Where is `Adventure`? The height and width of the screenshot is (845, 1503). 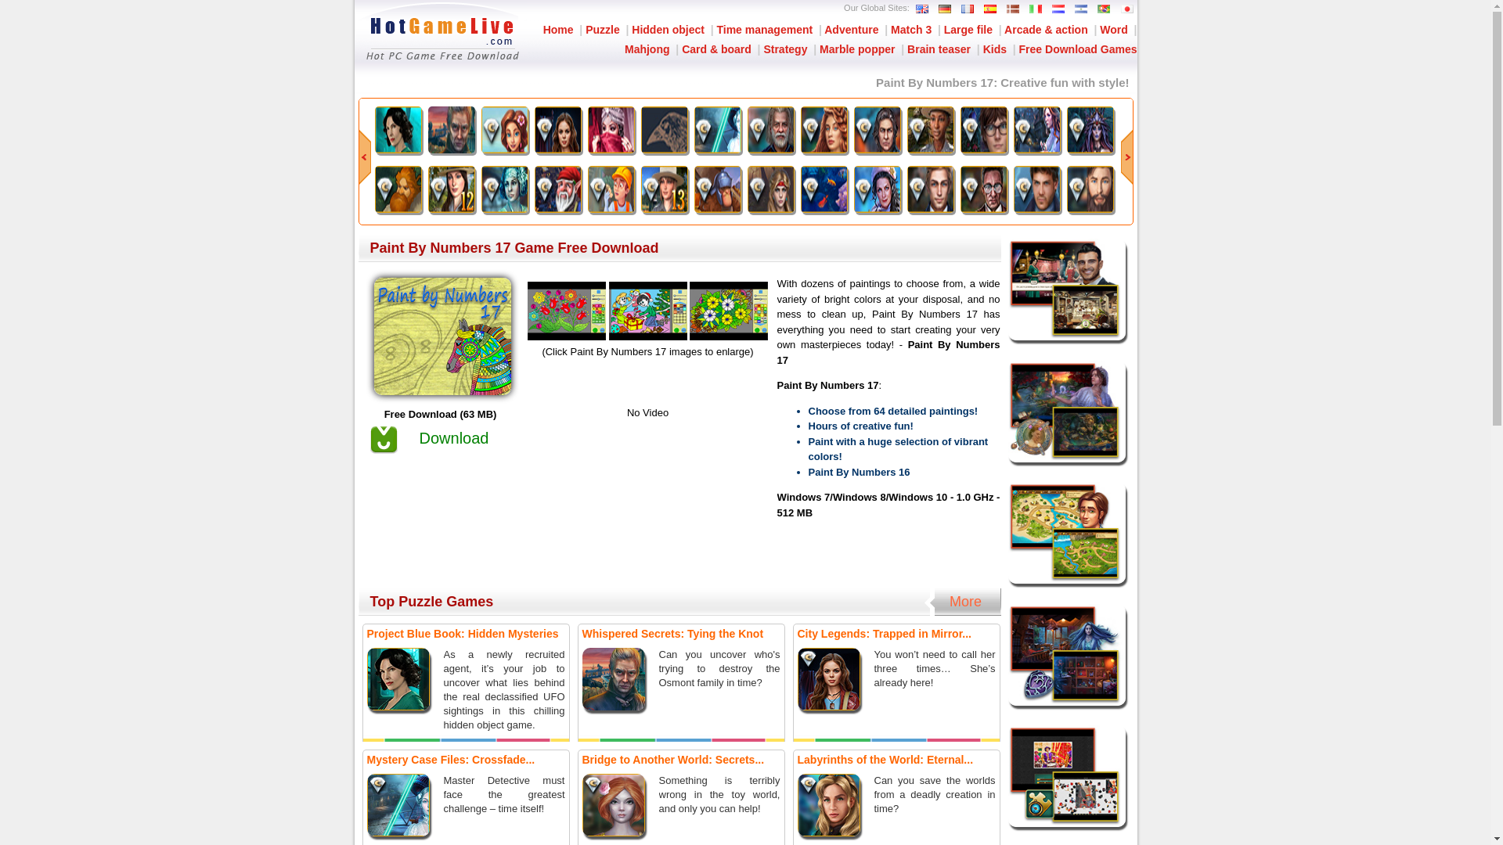 Adventure is located at coordinates (850, 30).